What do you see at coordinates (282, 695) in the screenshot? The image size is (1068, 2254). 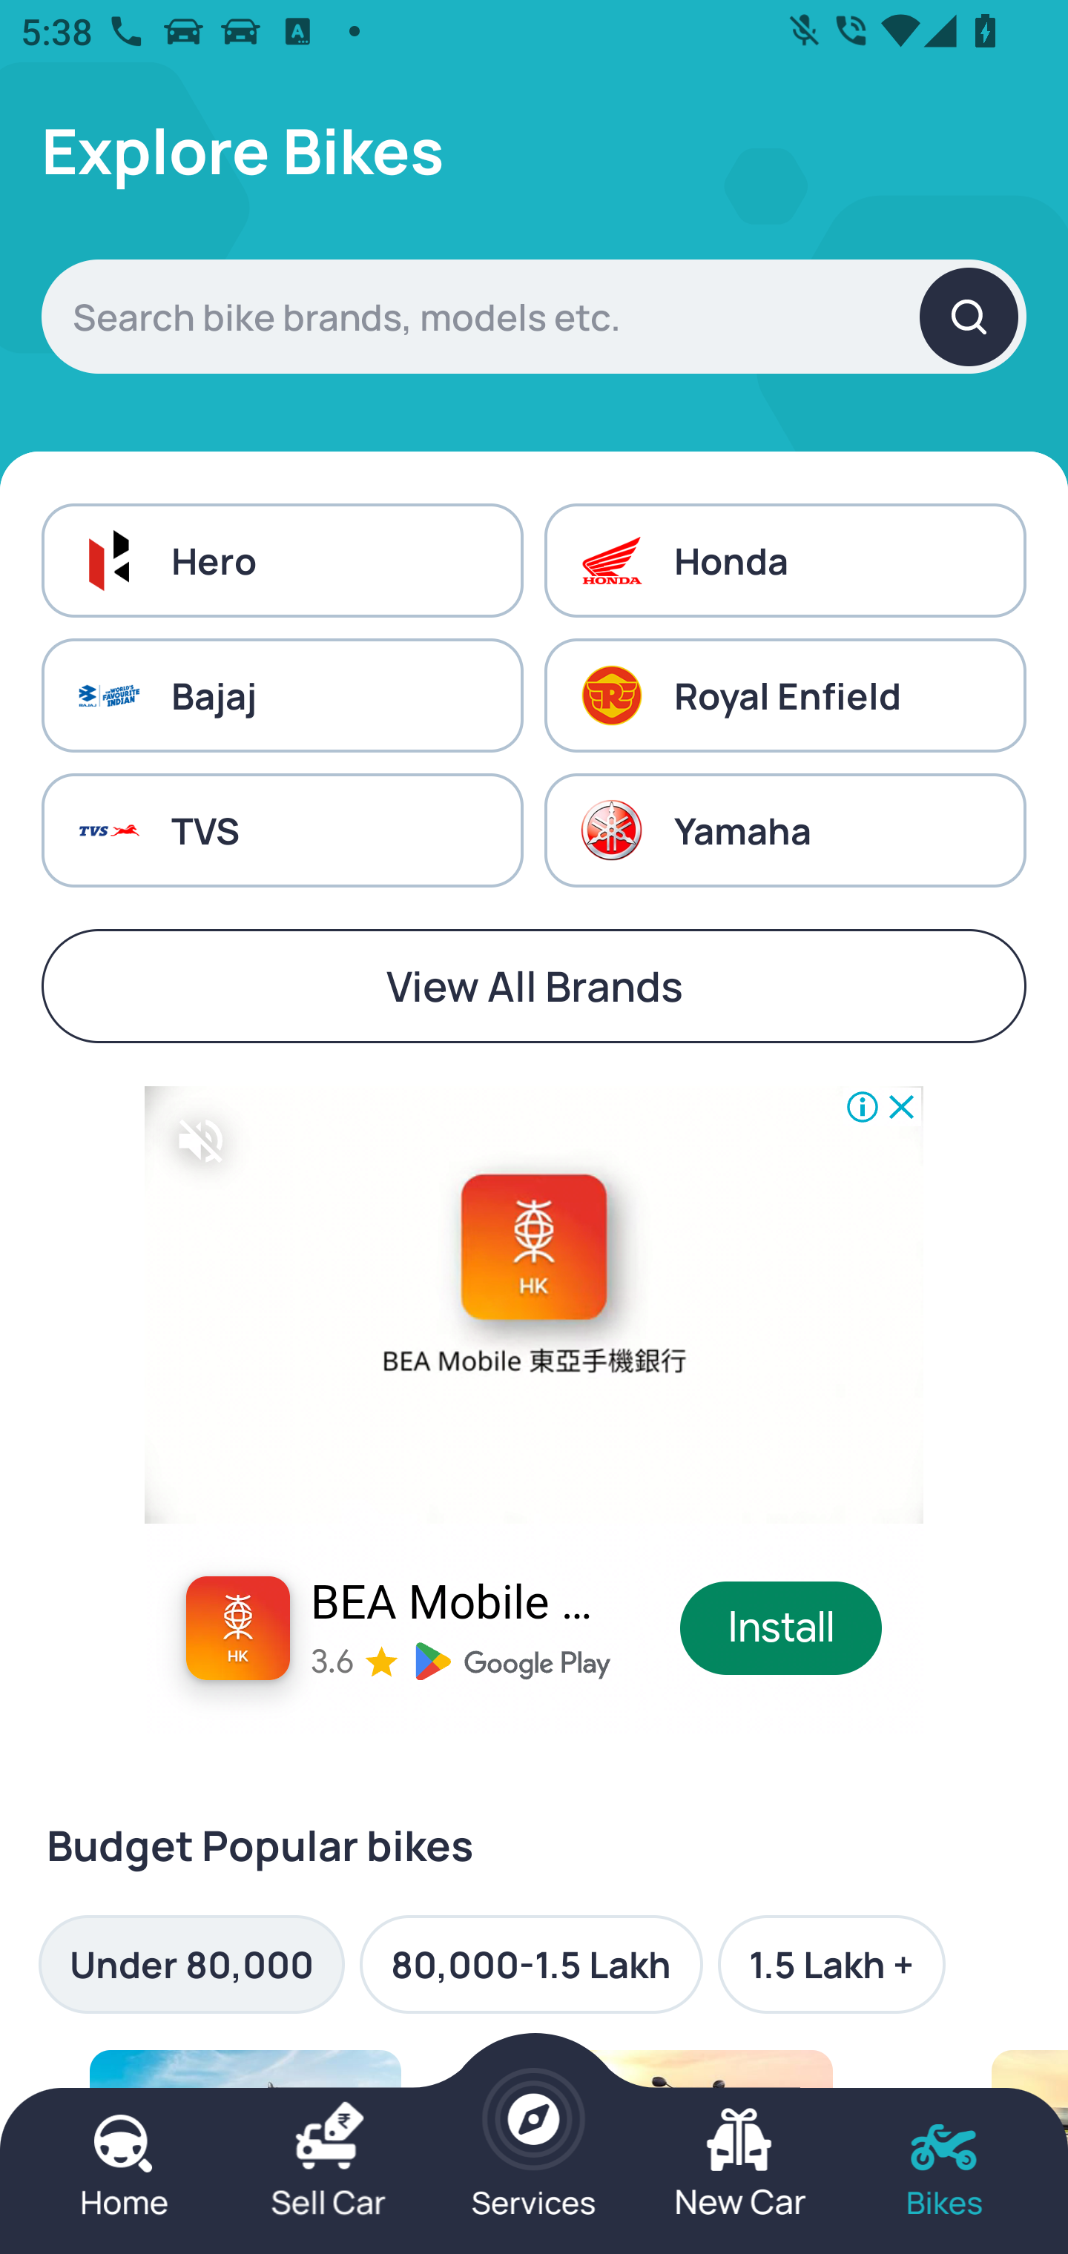 I see `Bajaj` at bounding box center [282, 695].